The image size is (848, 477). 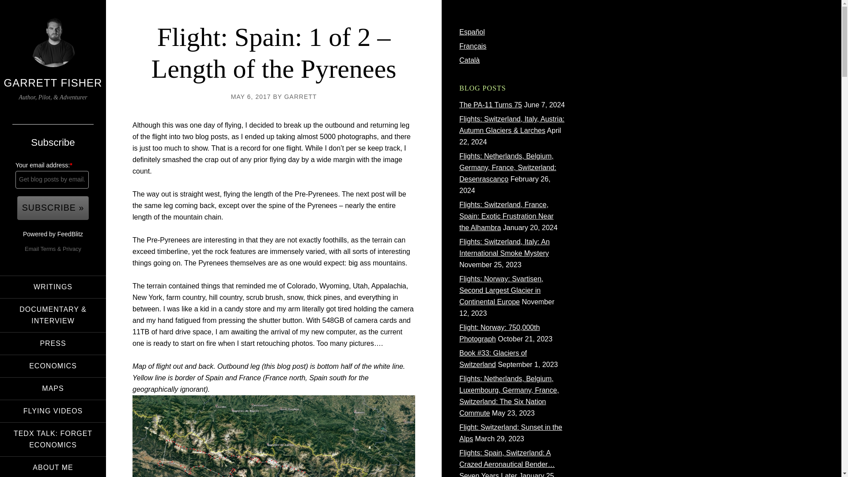 What do you see at coordinates (48, 249) in the screenshot?
I see `Email subscriptions terms of service` at bounding box center [48, 249].